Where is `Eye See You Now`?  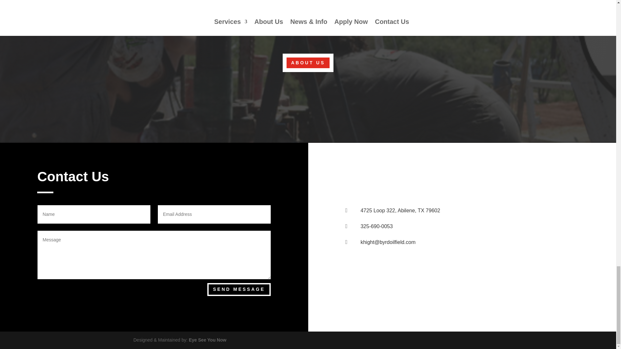
Eye See You Now is located at coordinates (208, 340).